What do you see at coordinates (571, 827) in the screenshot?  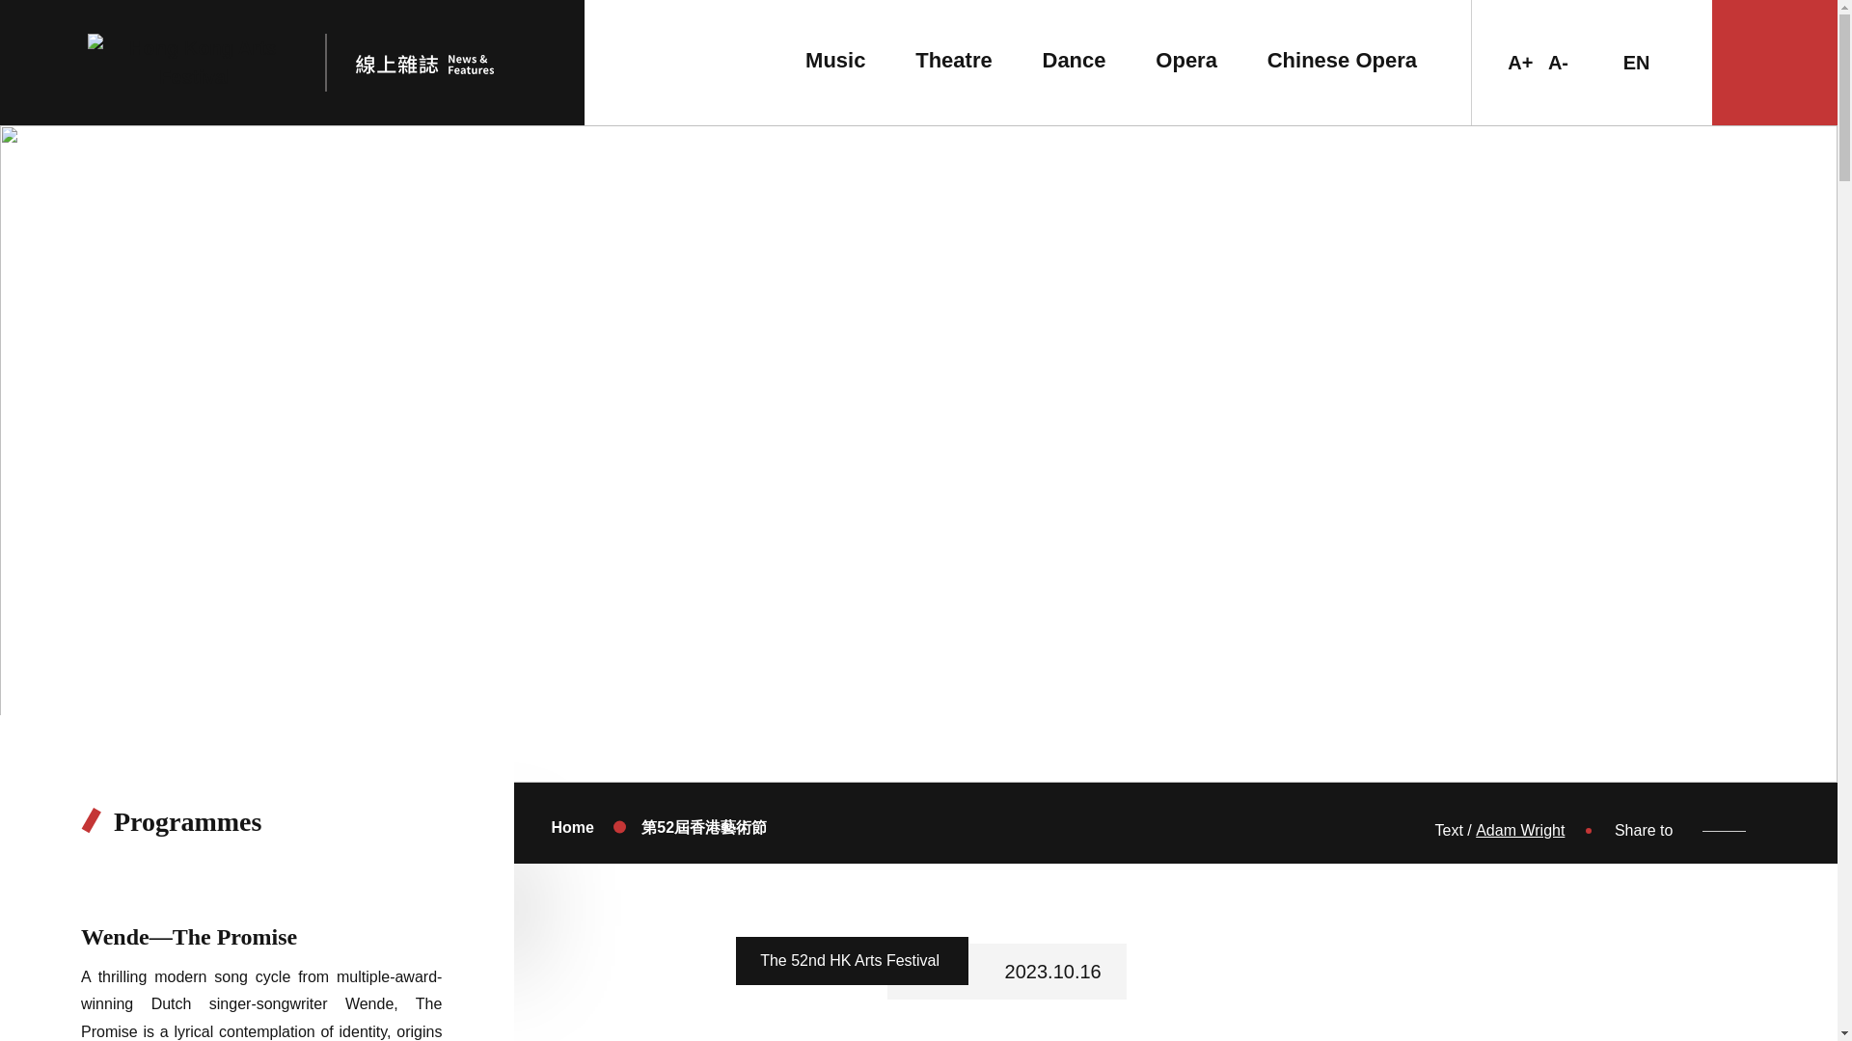 I see `Home` at bounding box center [571, 827].